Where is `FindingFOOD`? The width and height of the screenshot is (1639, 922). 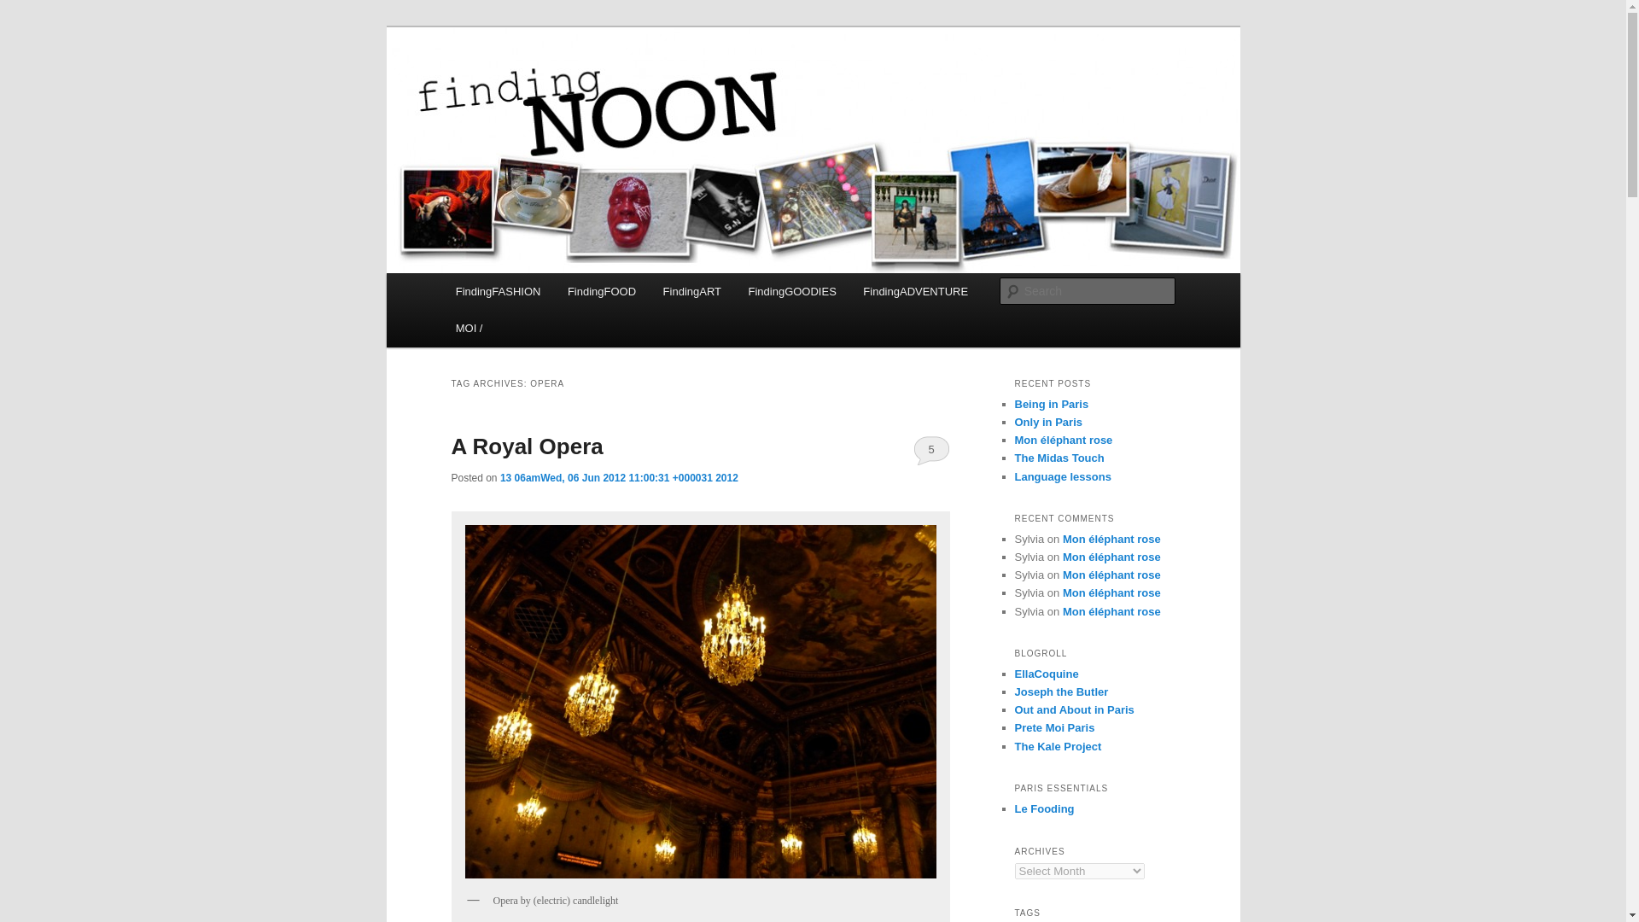 FindingFOOD is located at coordinates (601, 290).